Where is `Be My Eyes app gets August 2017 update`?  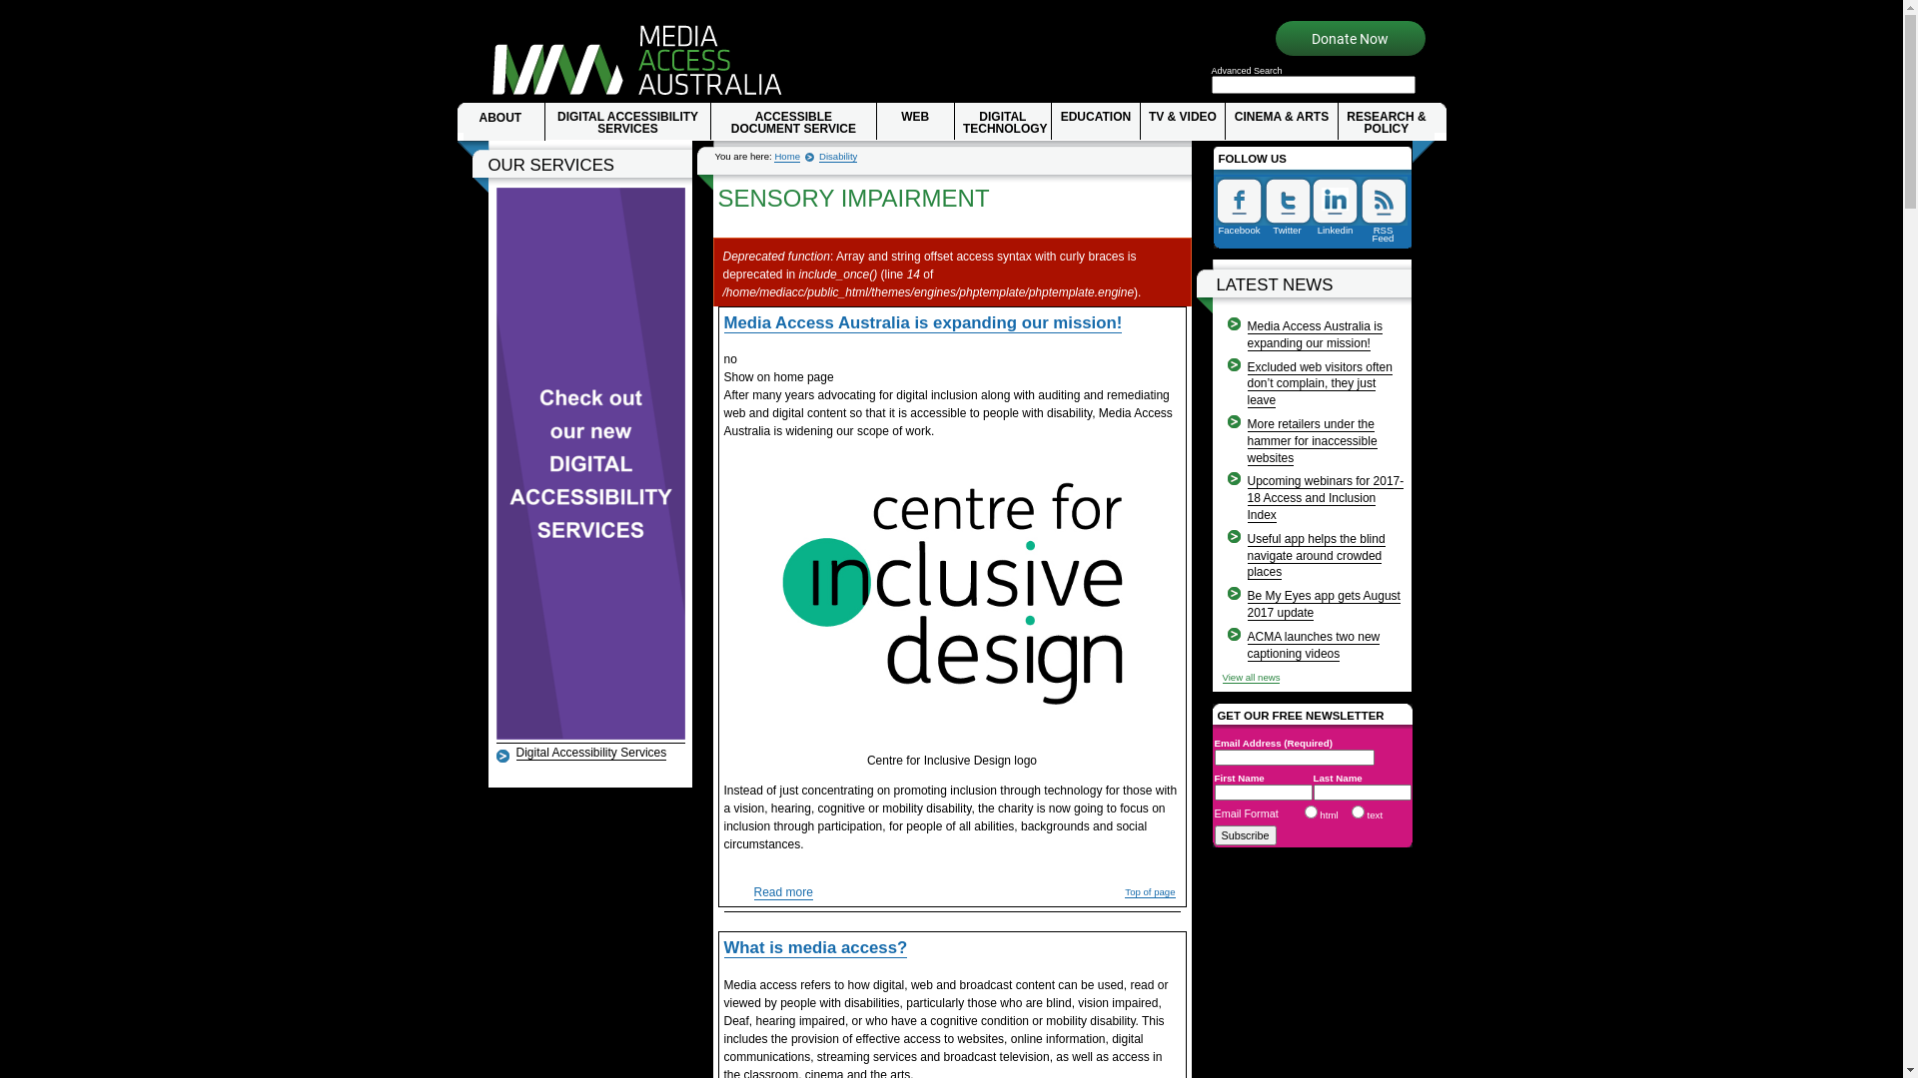 Be My Eyes app gets August 2017 update is located at coordinates (1323, 605).